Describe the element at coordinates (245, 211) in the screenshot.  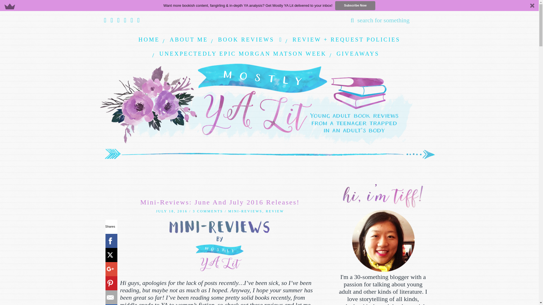
I see `MINI-REVIEWS` at that location.